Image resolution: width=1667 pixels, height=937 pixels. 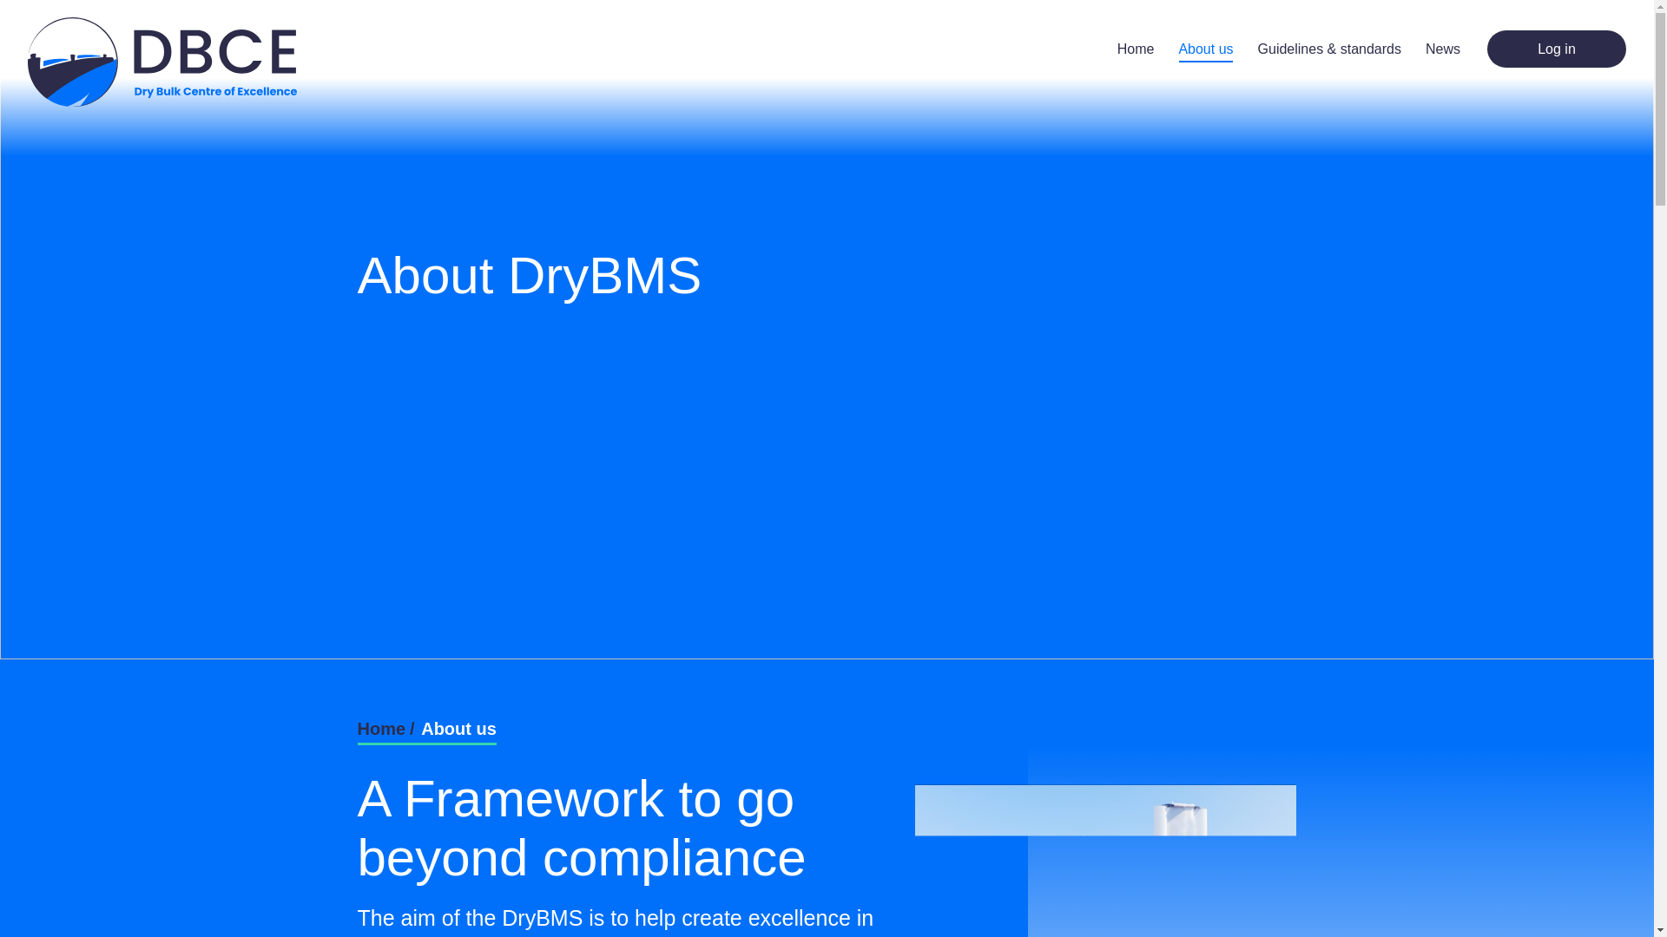 I want to click on News, so click(x=1443, y=49).